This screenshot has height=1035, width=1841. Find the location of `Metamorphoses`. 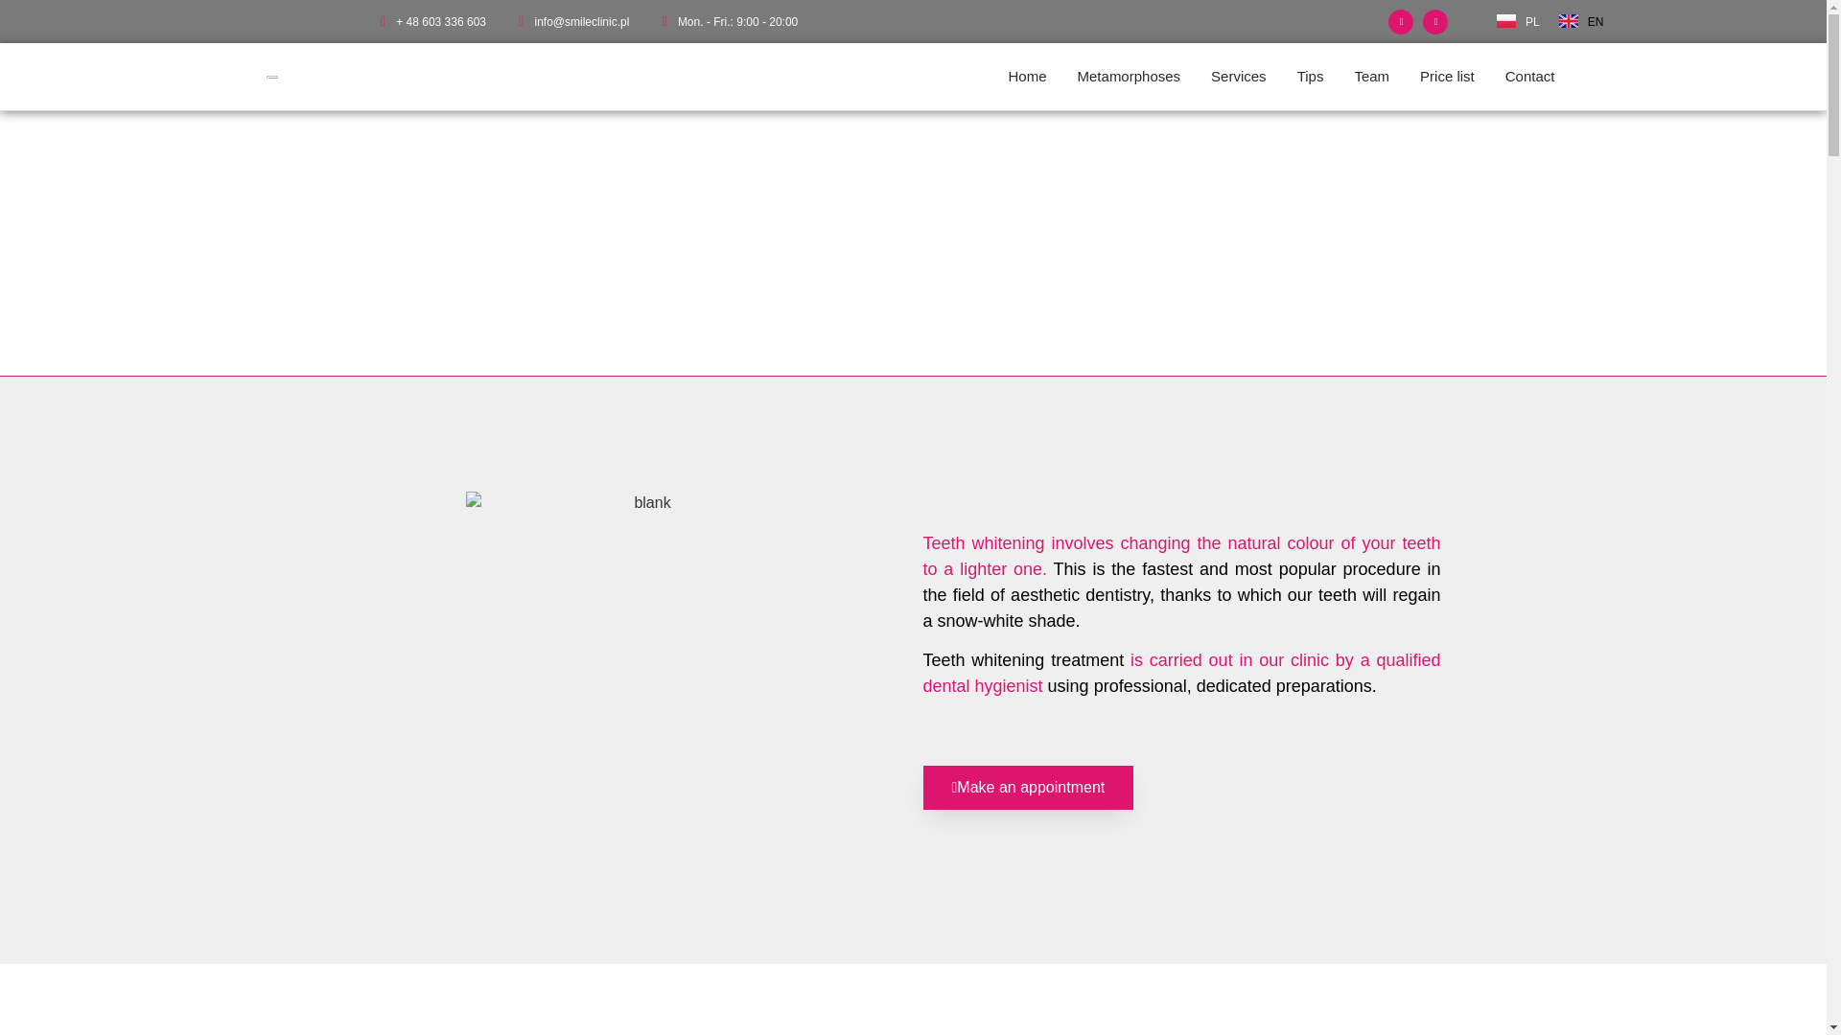

Metamorphoses is located at coordinates (1130, 77).